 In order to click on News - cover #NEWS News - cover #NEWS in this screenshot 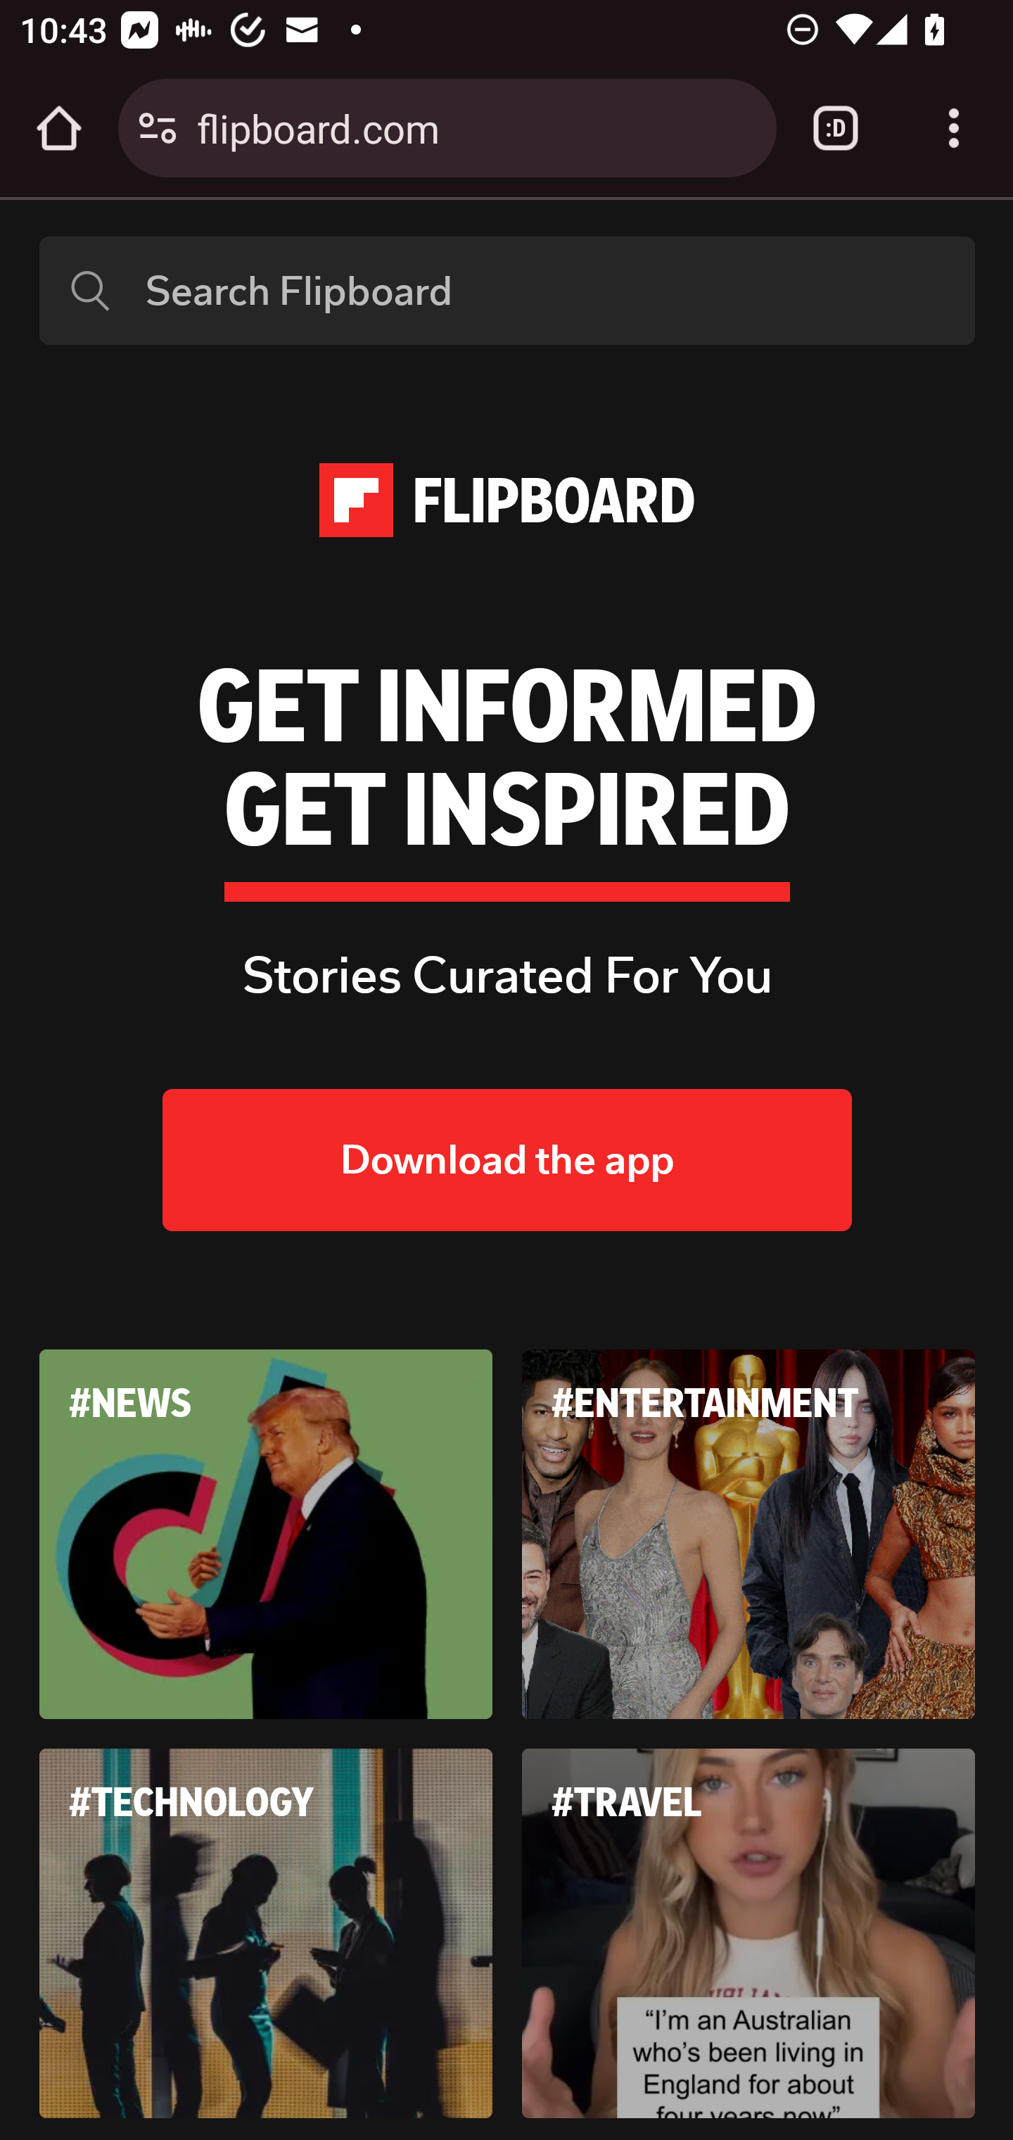, I will do `click(267, 1535)`.